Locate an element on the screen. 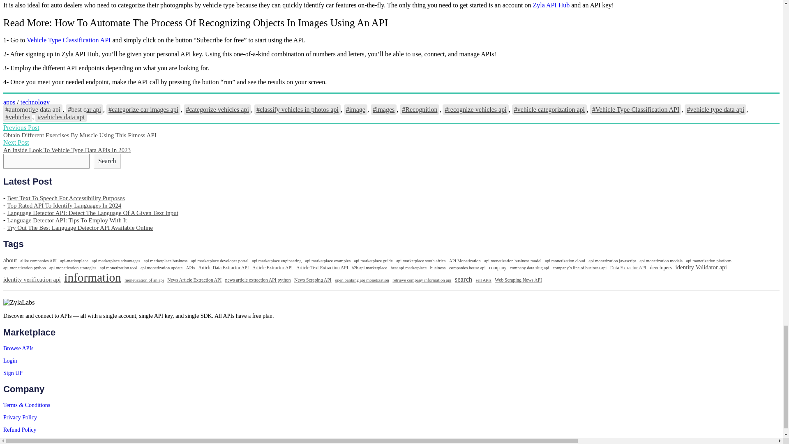  An Inside Look To Vehicle Type Data APIs In 2023 is located at coordinates (67, 150).